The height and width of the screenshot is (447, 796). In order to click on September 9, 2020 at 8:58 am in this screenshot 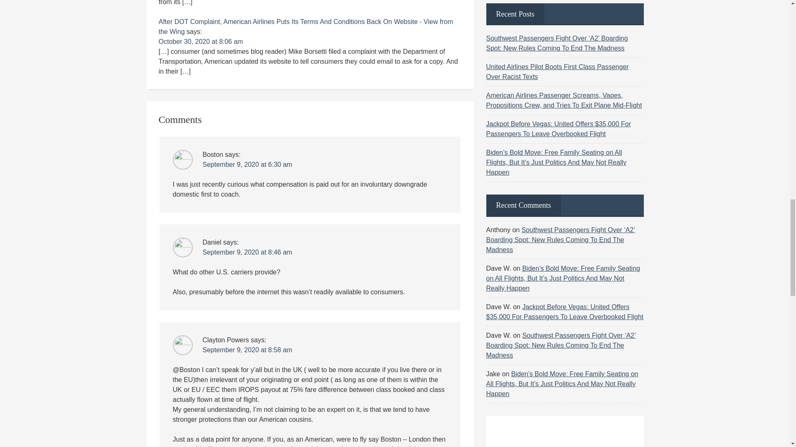, I will do `click(247, 350)`.